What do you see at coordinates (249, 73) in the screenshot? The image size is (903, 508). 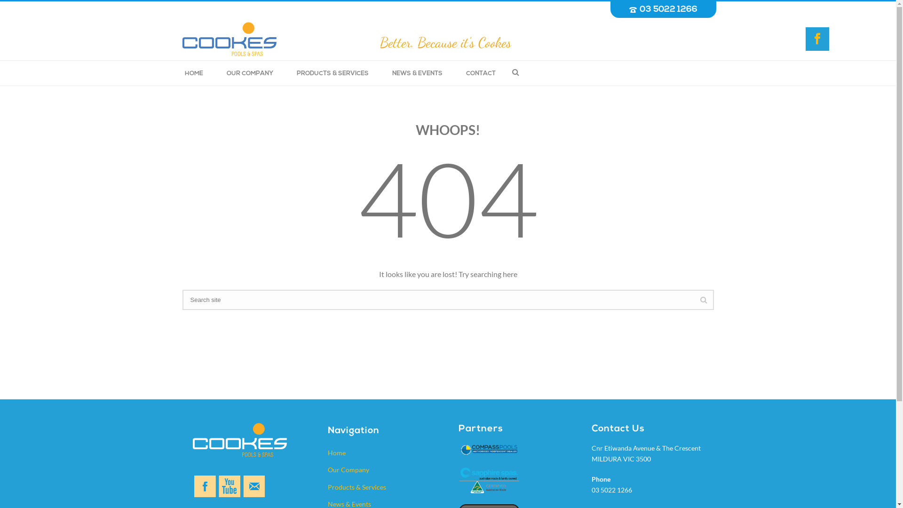 I see `OUR COMPANY` at bounding box center [249, 73].